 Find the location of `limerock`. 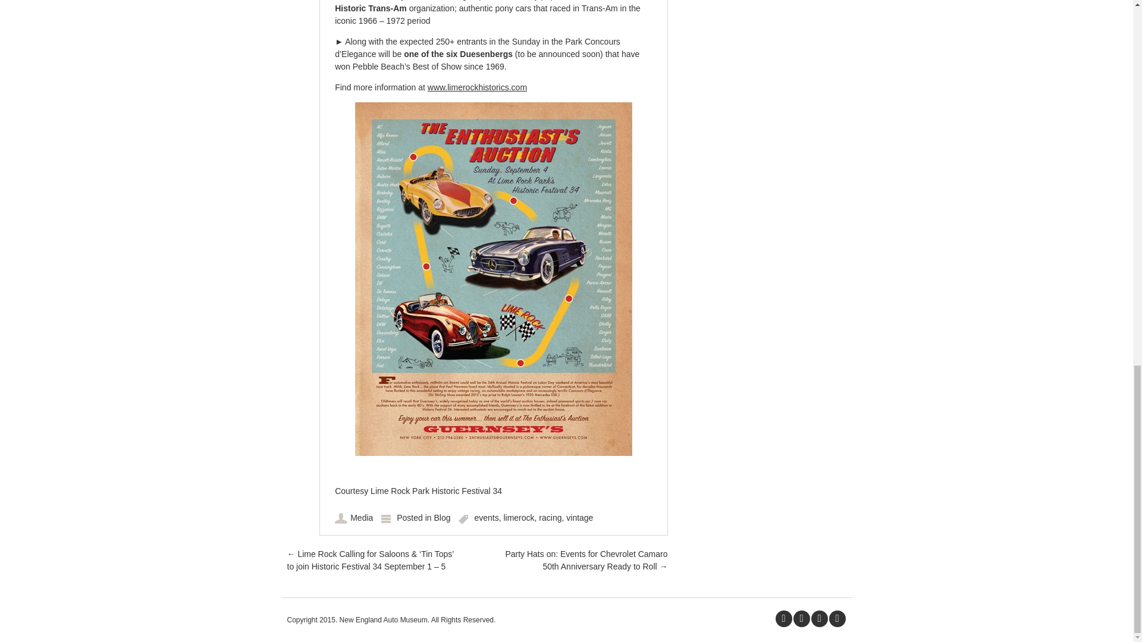

limerock is located at coordinates (519, 517).